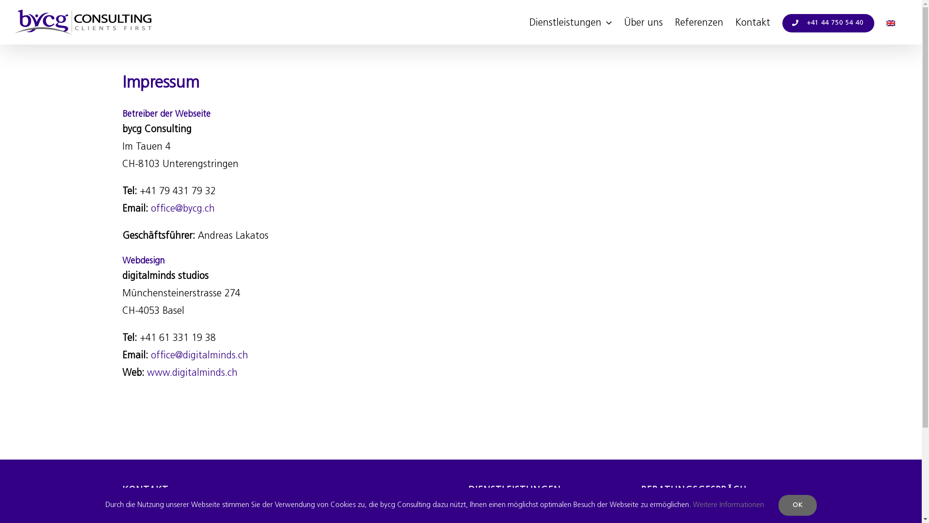  Describe the element at coordinates (797, 506) in the screenshot. I see `OK` at that location.